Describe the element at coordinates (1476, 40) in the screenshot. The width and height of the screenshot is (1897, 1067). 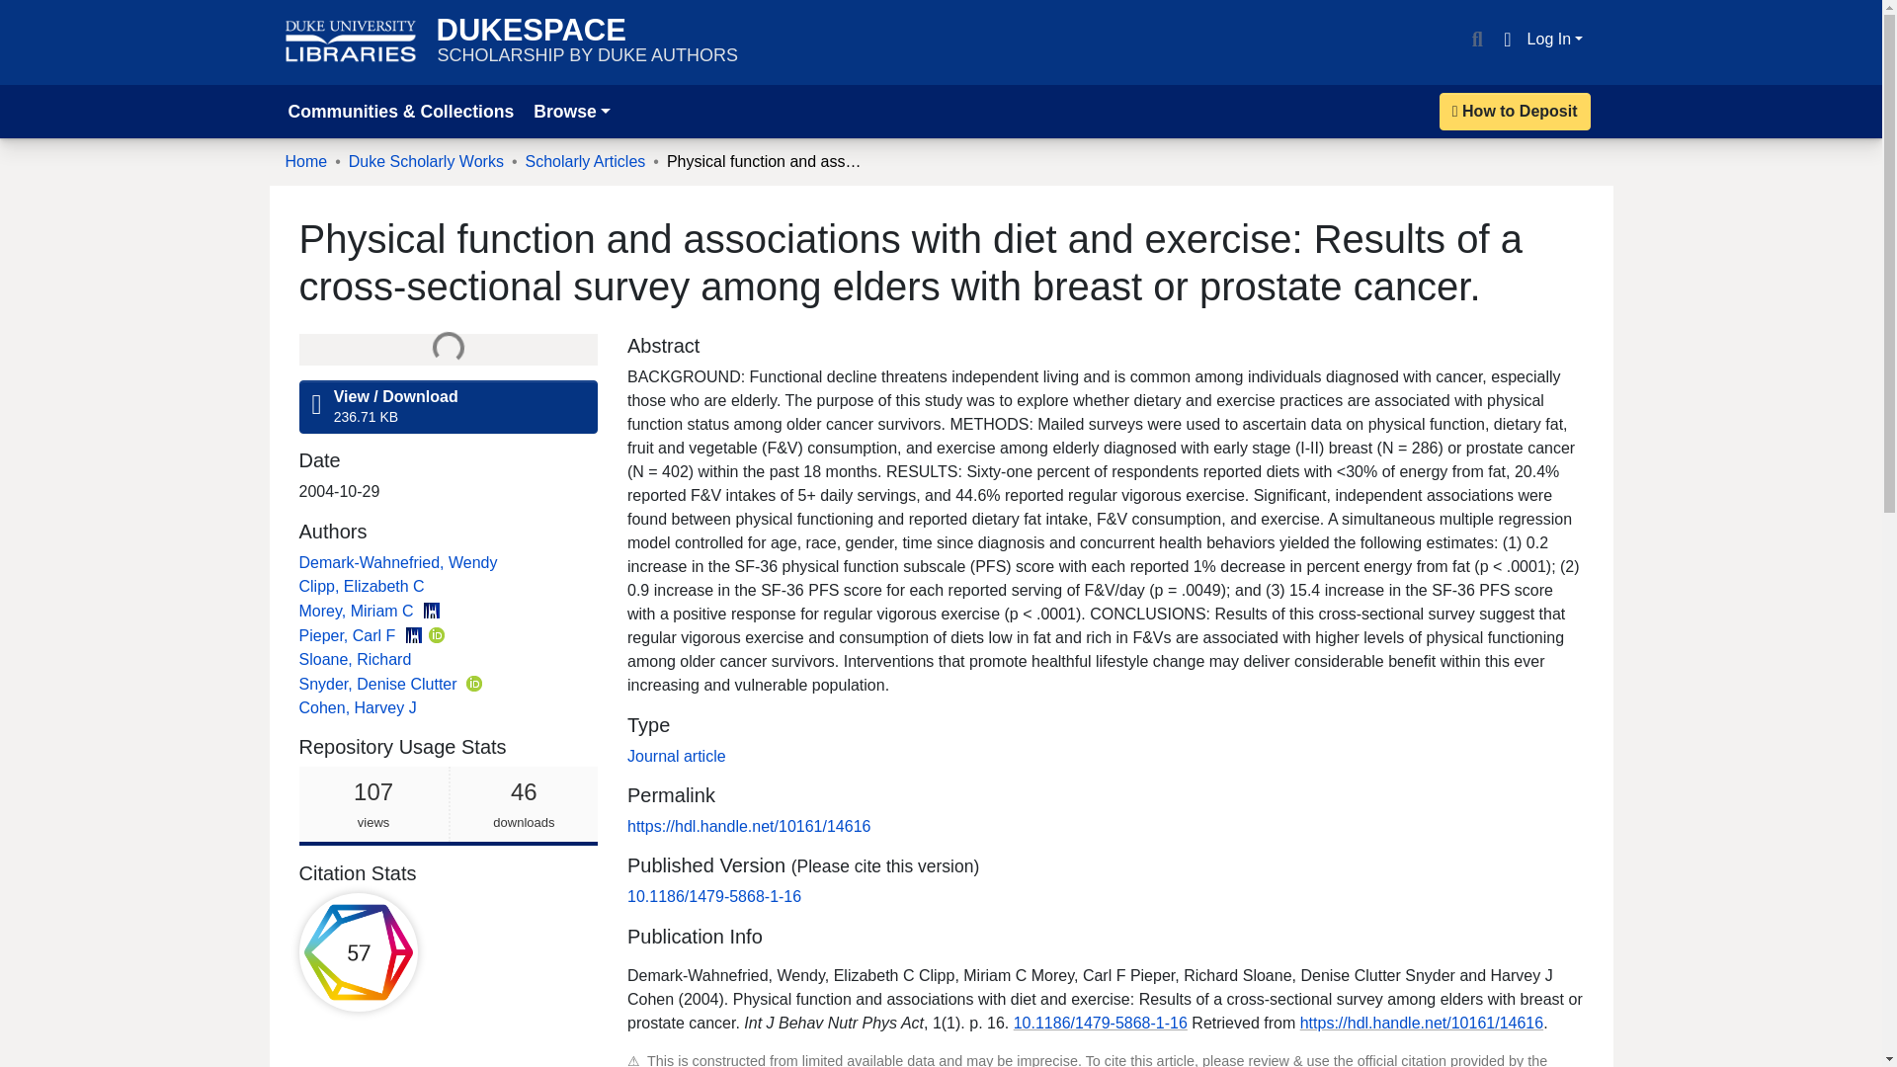
I see `Duke Scholarly Works` at that location.